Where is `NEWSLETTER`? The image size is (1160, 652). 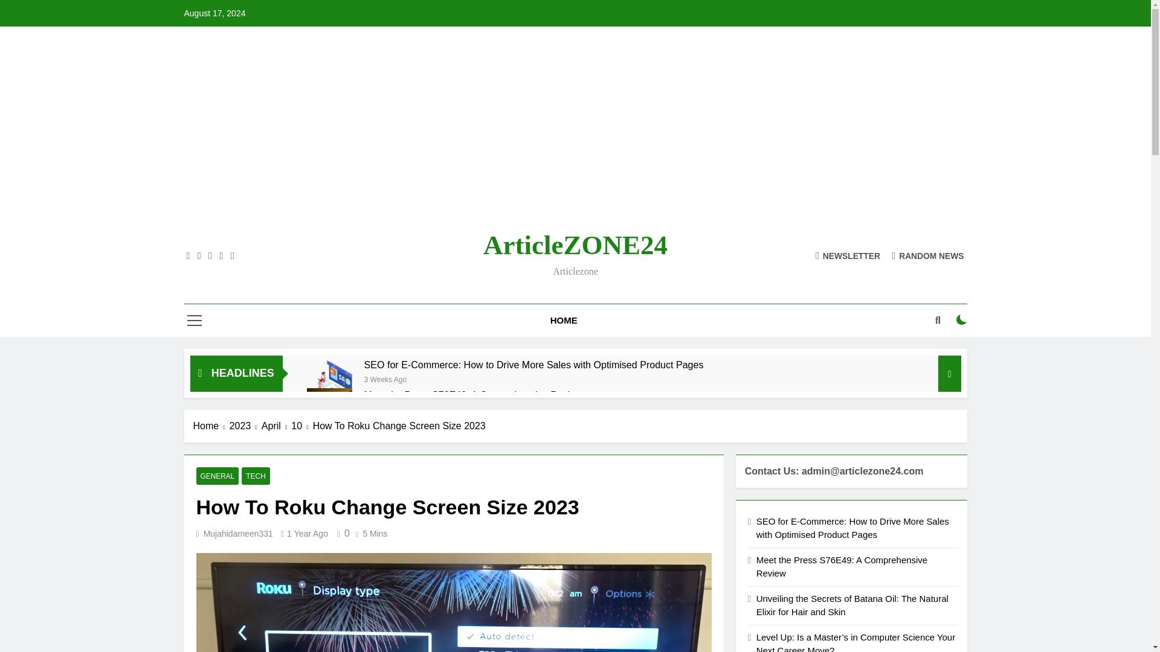
NEWSLETTER is located at coordinates (848, 255).